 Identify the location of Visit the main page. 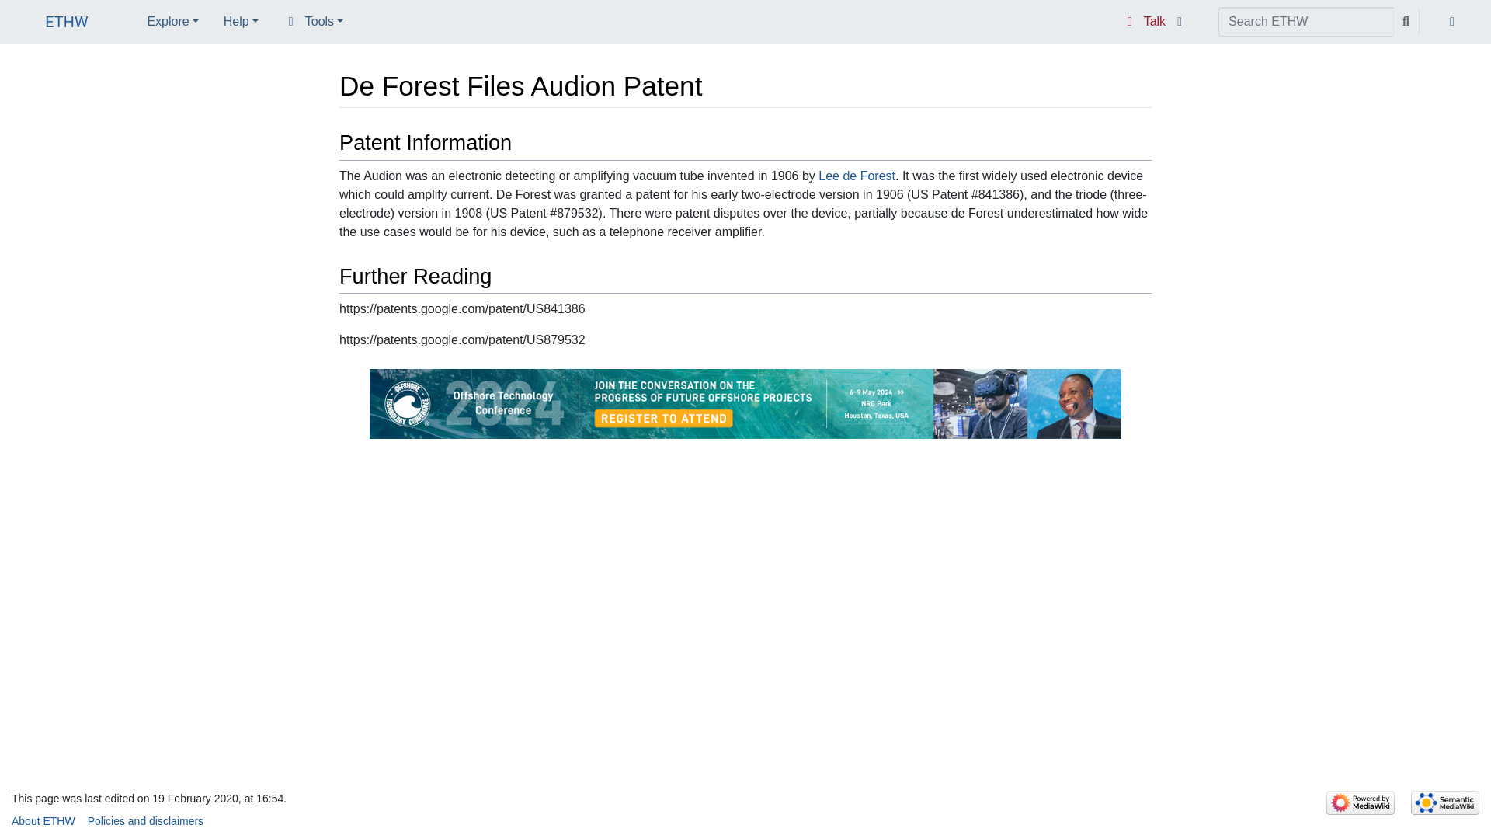
(67, 23).